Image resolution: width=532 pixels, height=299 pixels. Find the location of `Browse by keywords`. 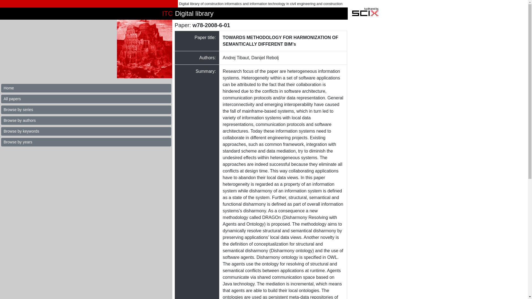

Browse by keywords is located at coordinates (86, 131).